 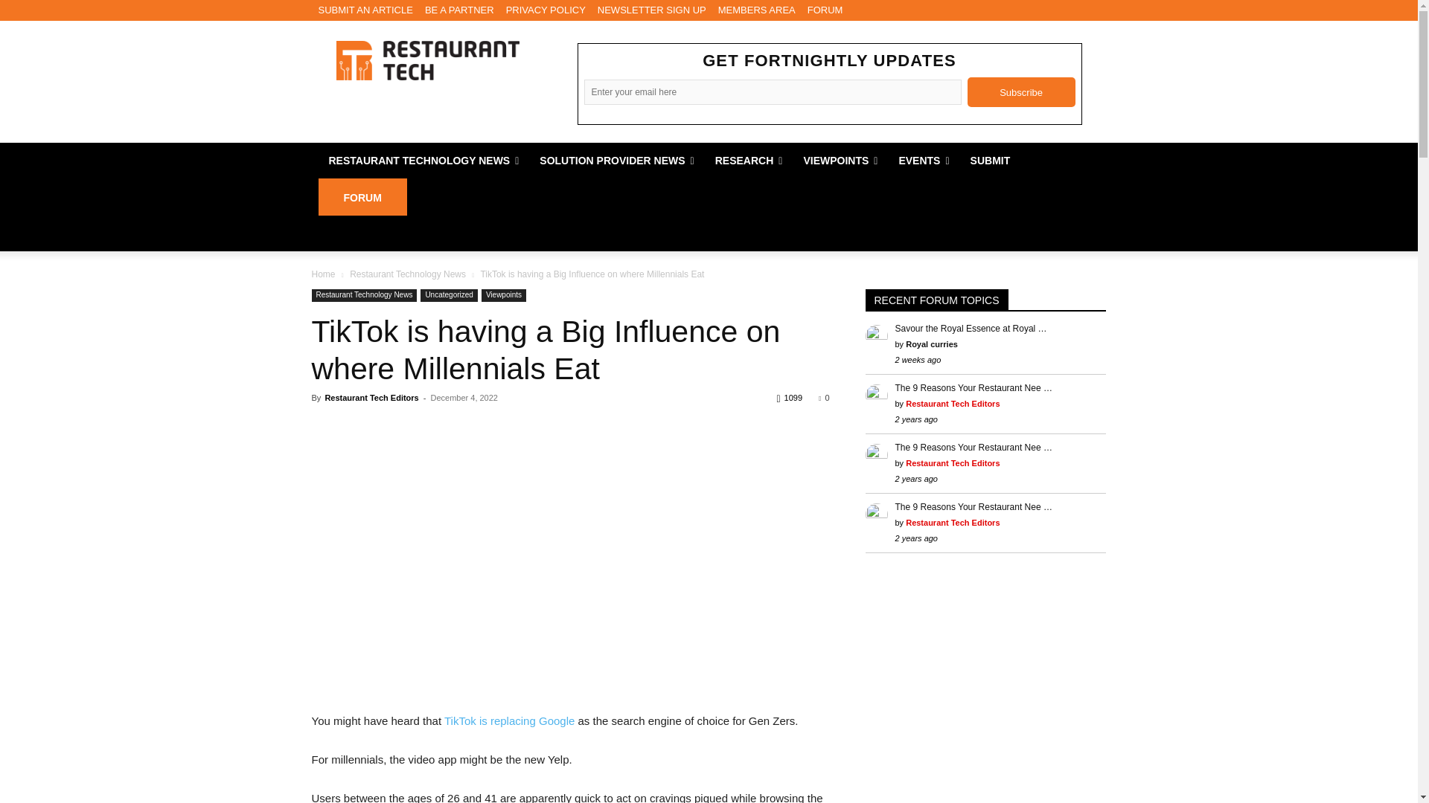 I want to click on BE A PARTNER, so click(x=459, y=10).